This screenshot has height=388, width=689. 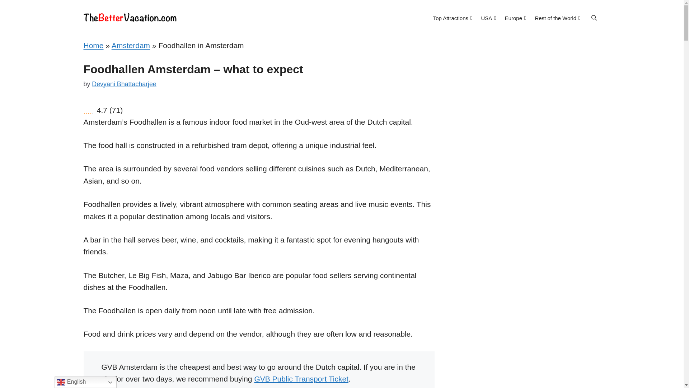 I want to click on USA, so click(x=488, y=18).